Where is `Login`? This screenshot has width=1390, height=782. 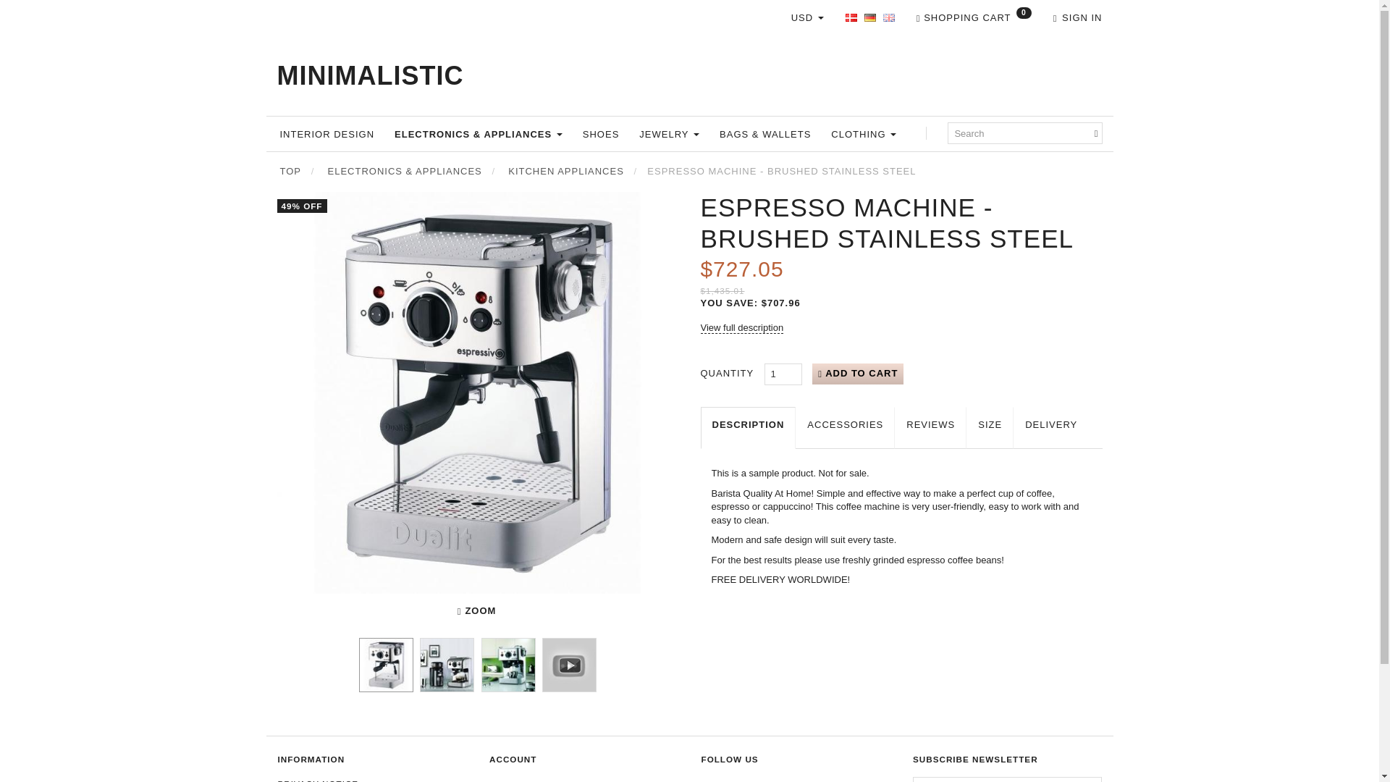 Login is located at coordinates (1077, 19).